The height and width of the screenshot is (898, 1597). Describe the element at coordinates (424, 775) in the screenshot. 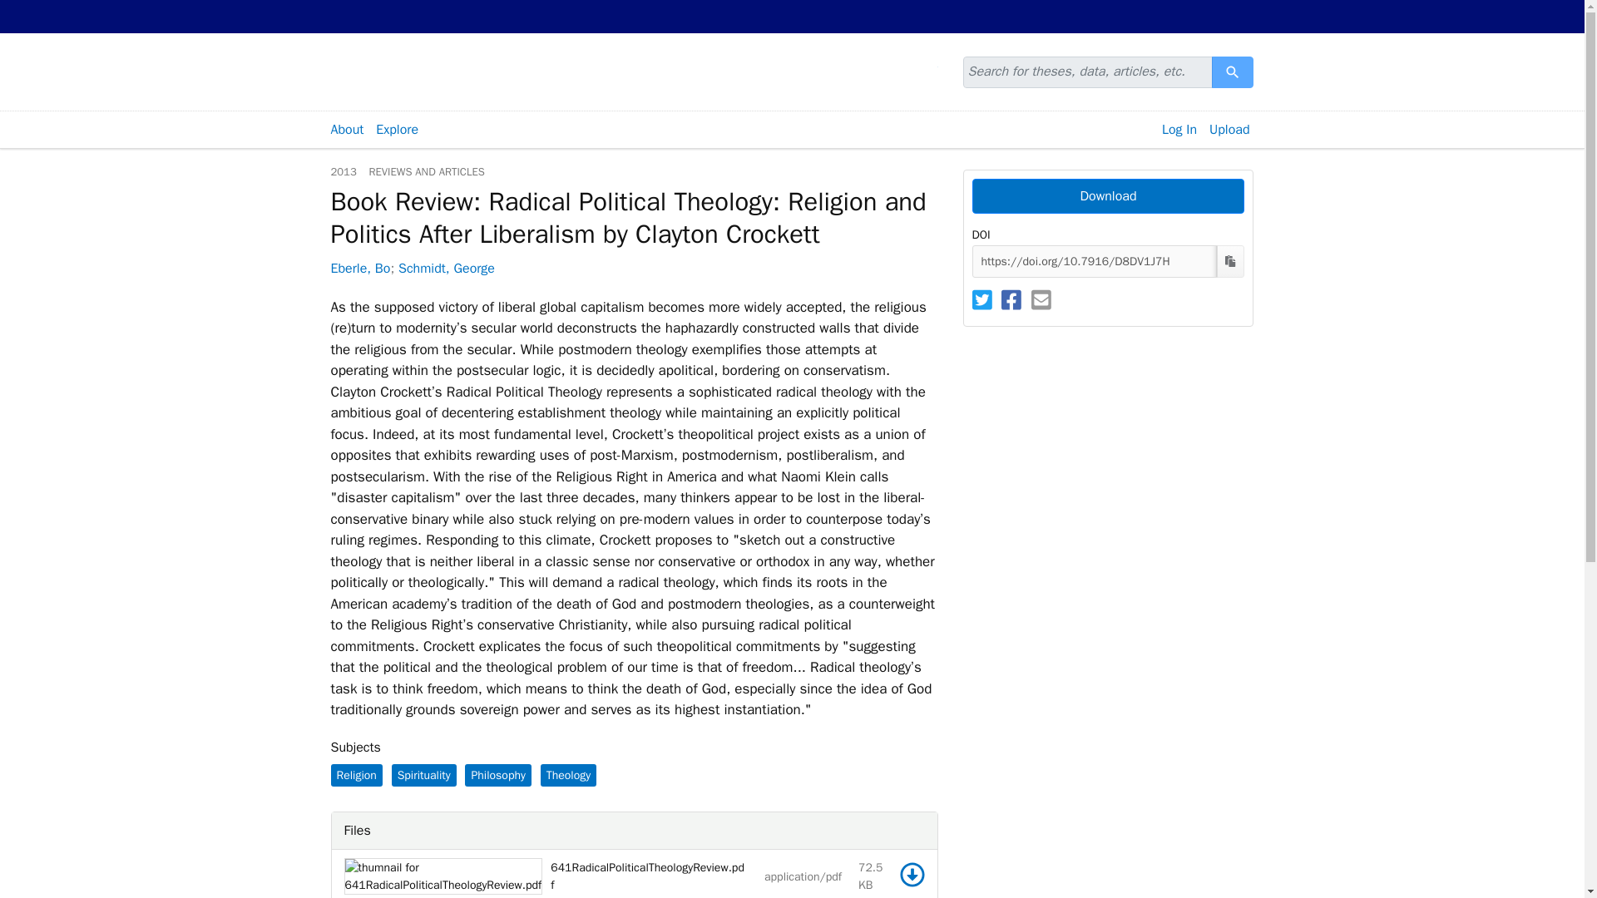

I see `Spirituality` at that location.